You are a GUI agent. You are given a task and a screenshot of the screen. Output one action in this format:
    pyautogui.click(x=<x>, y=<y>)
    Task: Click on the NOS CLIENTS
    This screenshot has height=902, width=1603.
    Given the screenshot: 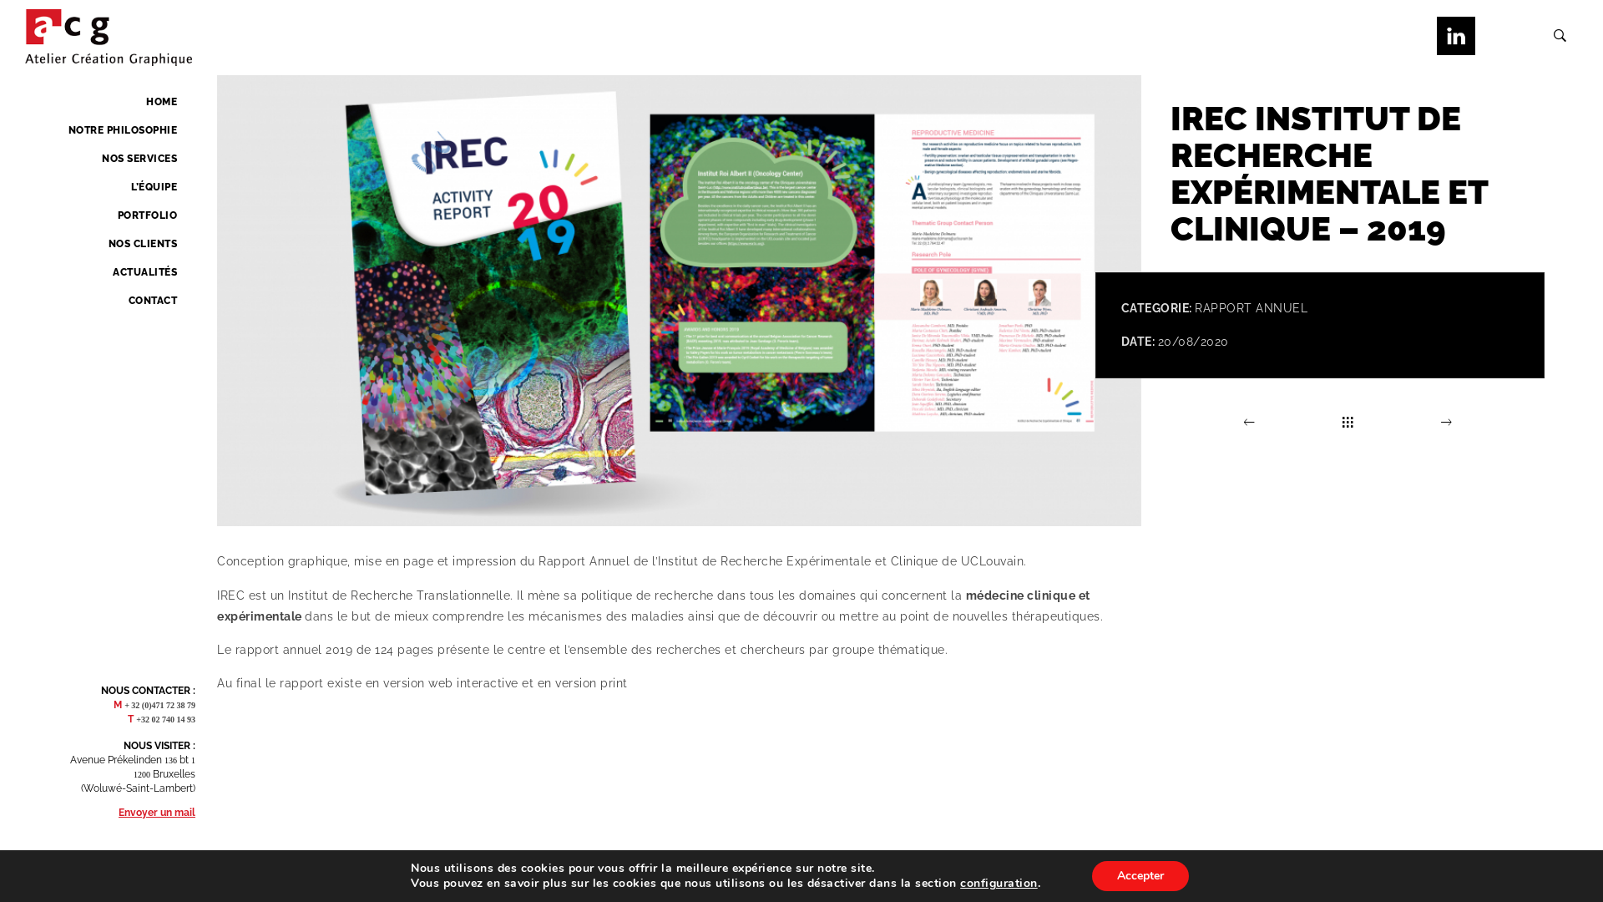 What is the action you would take?
    pyautogui.click(x=142, y=244)
    